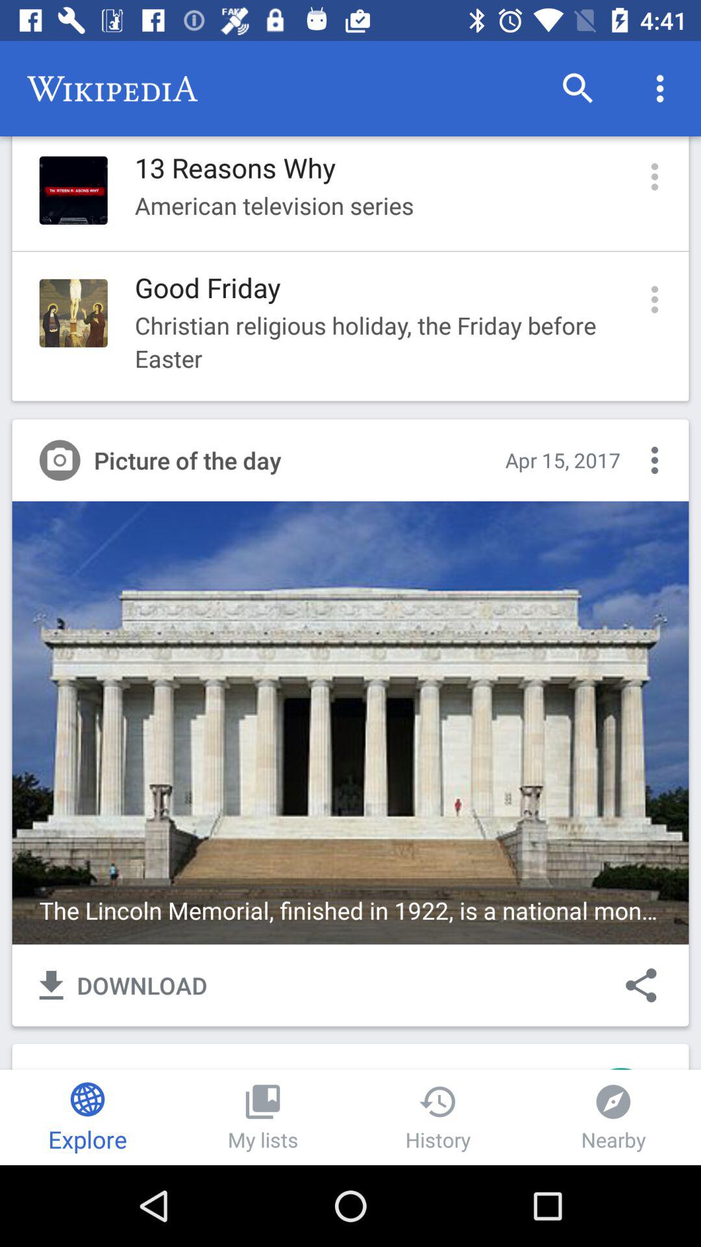  Describe the element at coordinates (73, 313) in the screenshot. I see `go to left of good friday` at that location.